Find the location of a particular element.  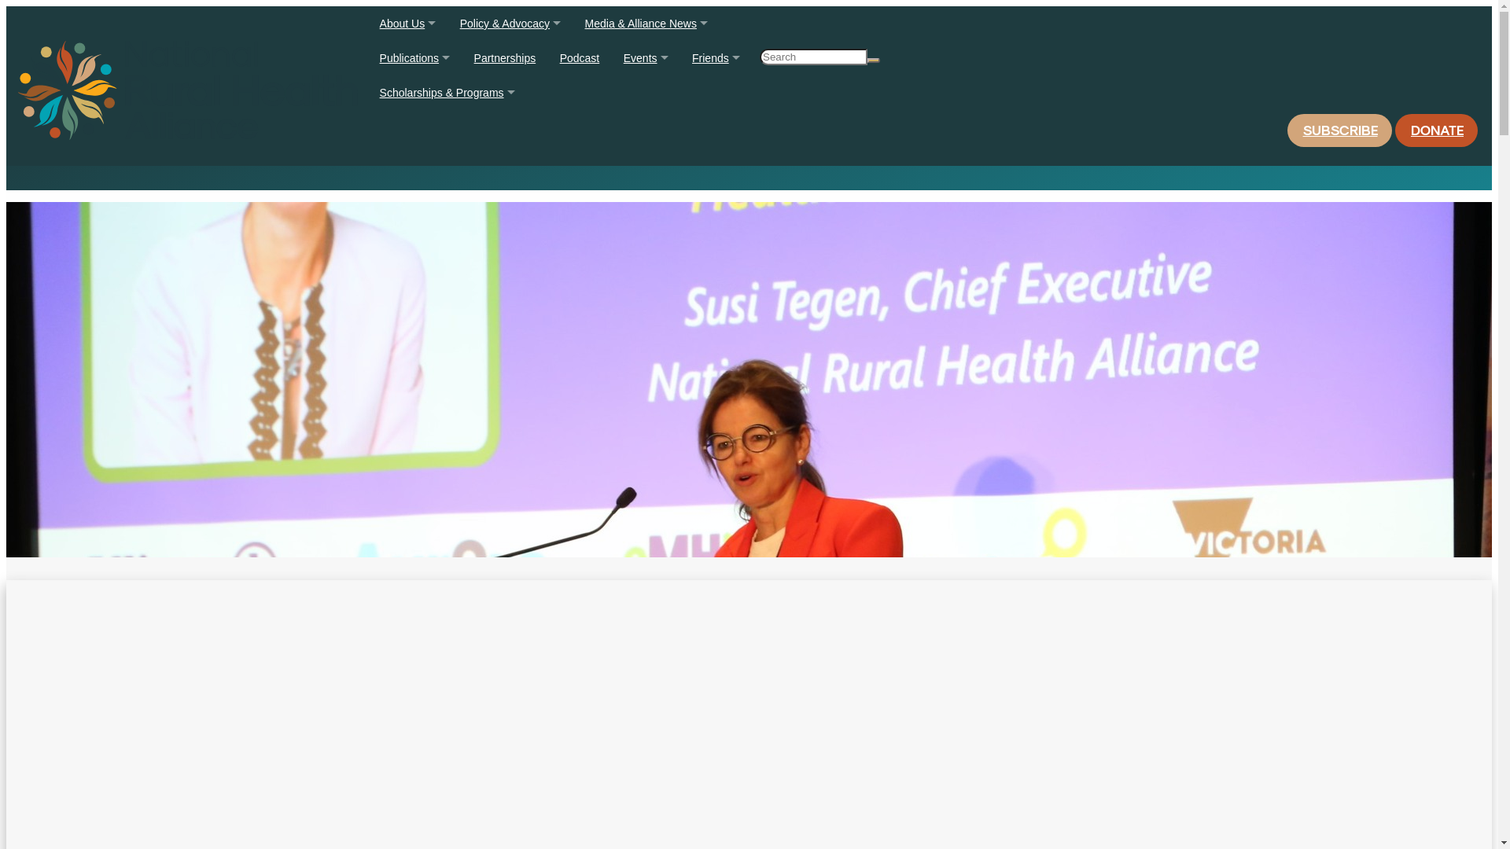

Scholarships & Programs is located at coordinates (448, 93).